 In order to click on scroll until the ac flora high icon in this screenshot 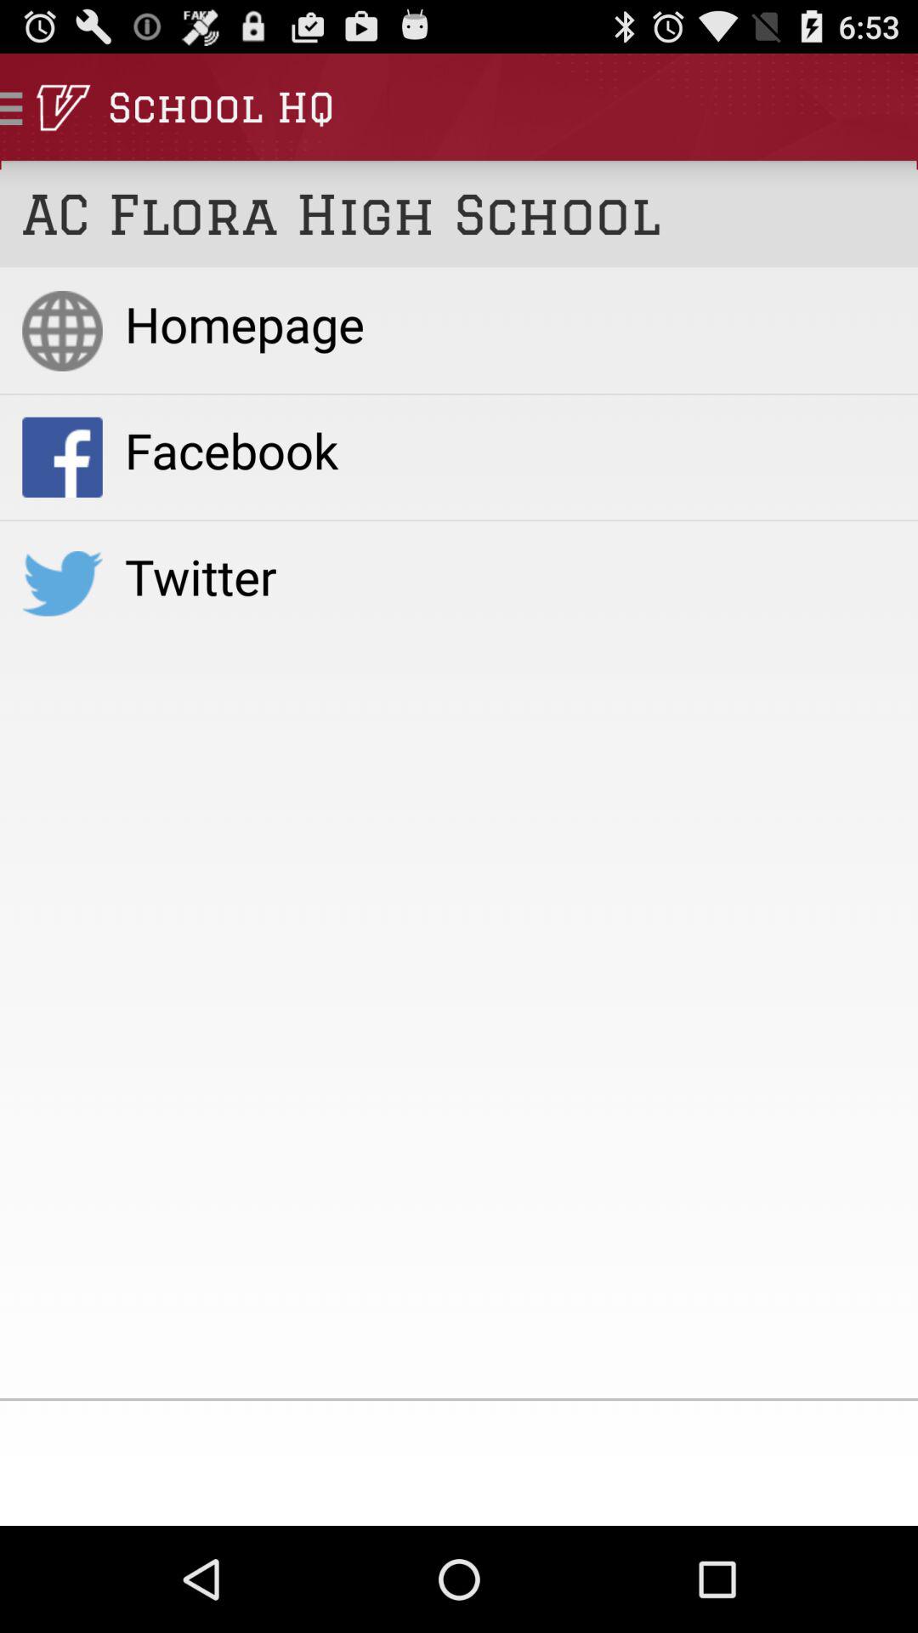, I will do `click(459, 214)`.